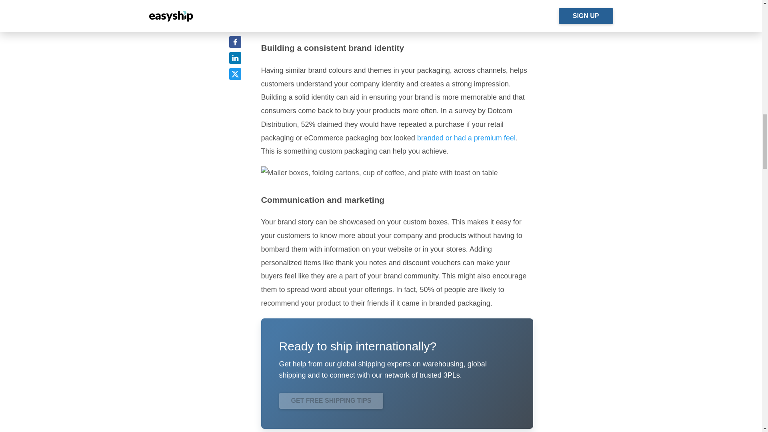 The image size is (768, 432). I want to click on branded or had a premium feel, so click(465, 138).